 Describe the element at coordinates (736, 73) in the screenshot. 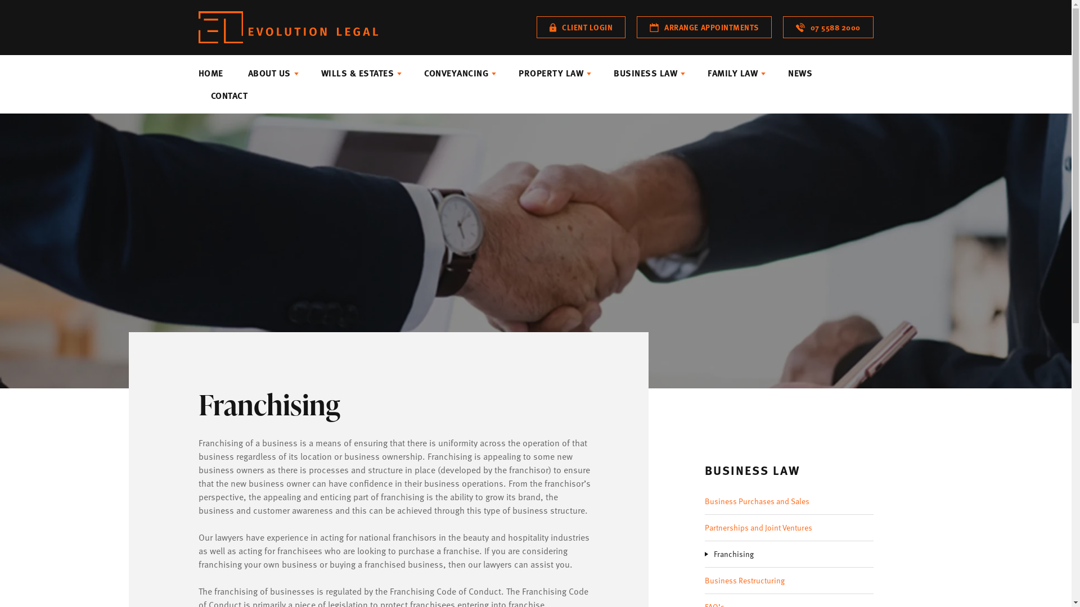

I see `FAMILY LAW` at that location.